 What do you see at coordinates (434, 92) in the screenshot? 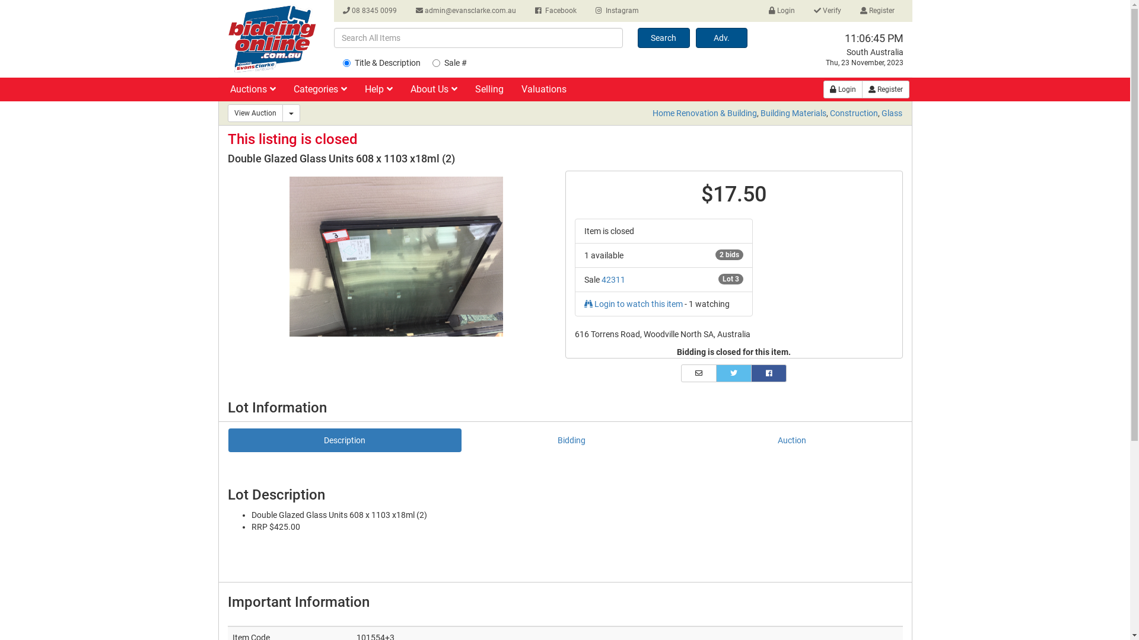
I see `About Us` at bounding box center [434, 92].